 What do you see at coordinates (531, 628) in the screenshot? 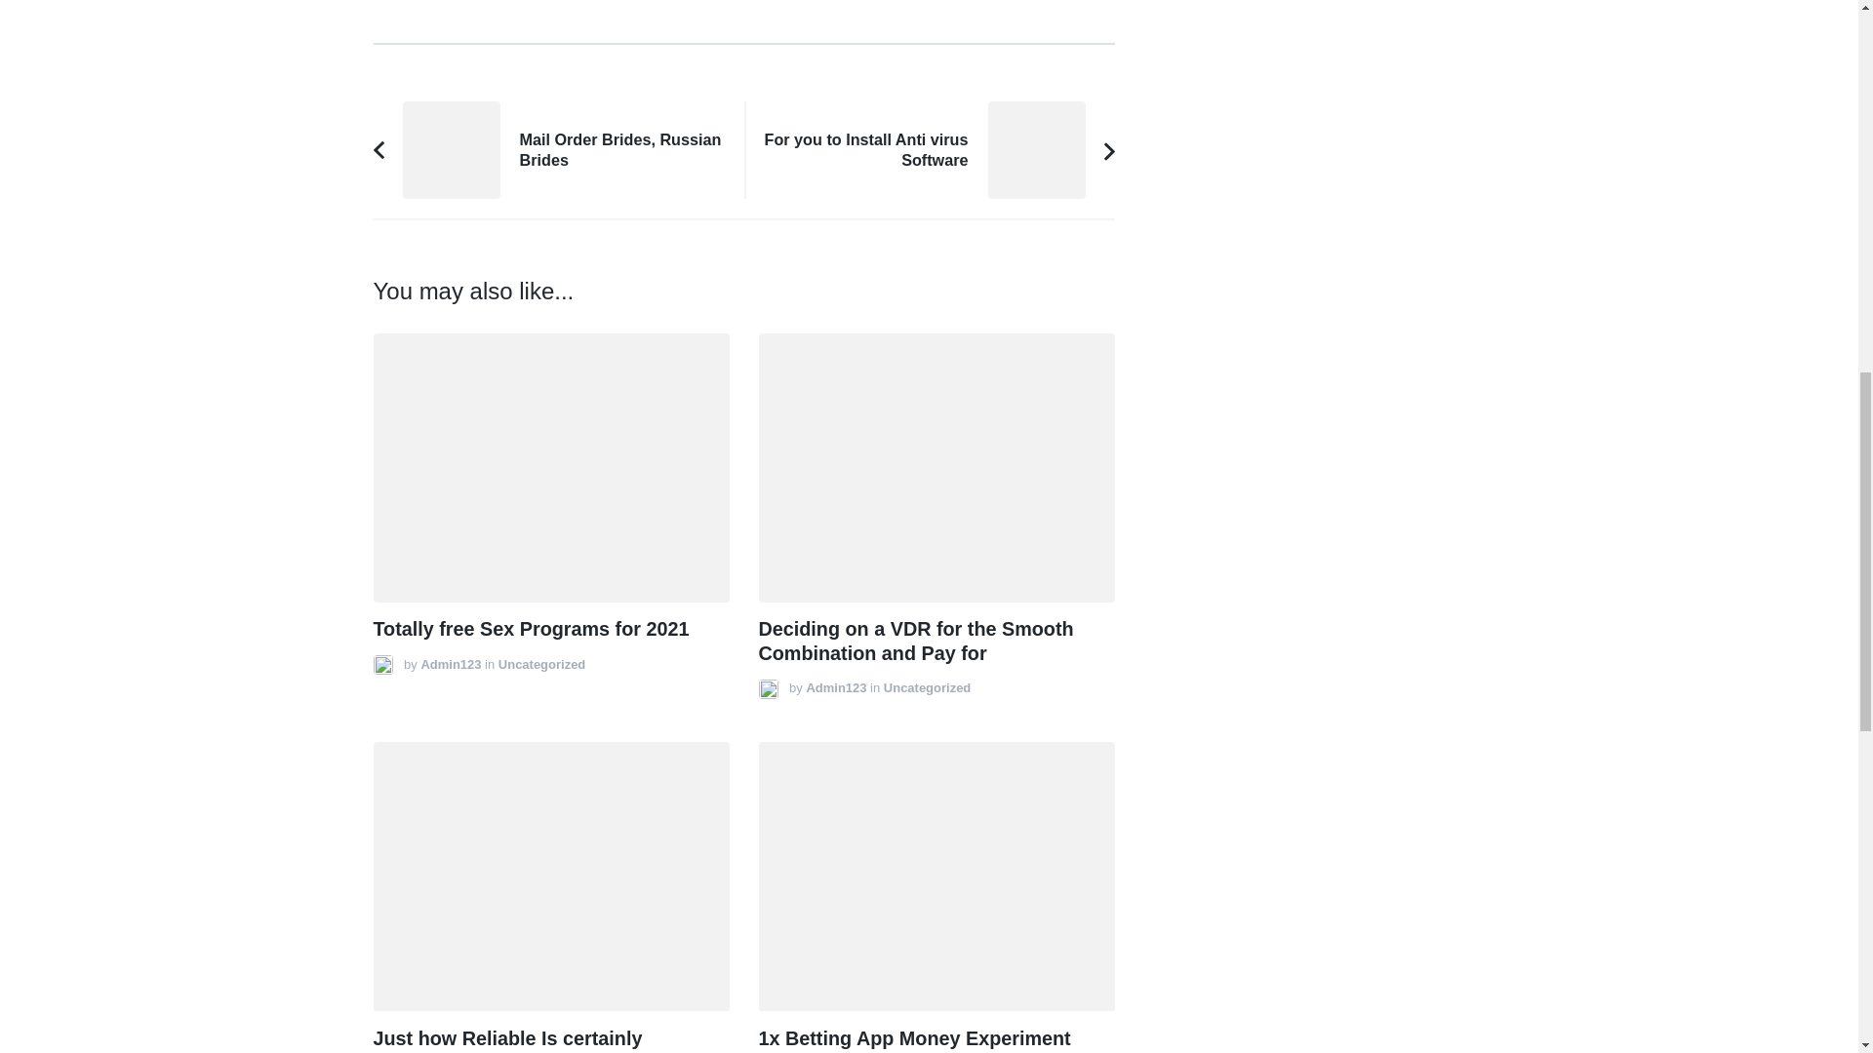
I see `Totally free Sex Programs for 2021` at bounding box center [531, 628].